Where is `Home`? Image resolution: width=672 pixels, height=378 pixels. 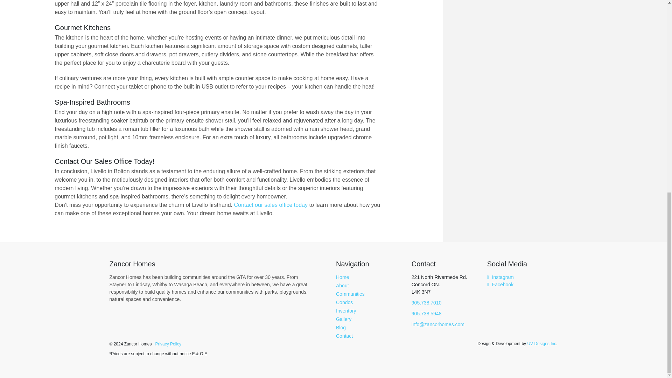 Home is located at coordinates (342, 277).